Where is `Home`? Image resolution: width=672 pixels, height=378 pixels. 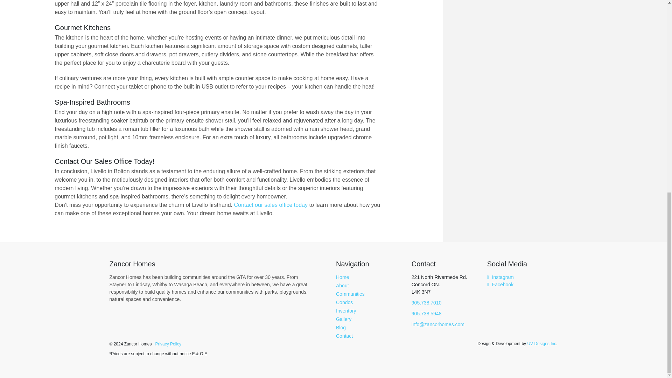 Home is located at coordinates (342, 277).